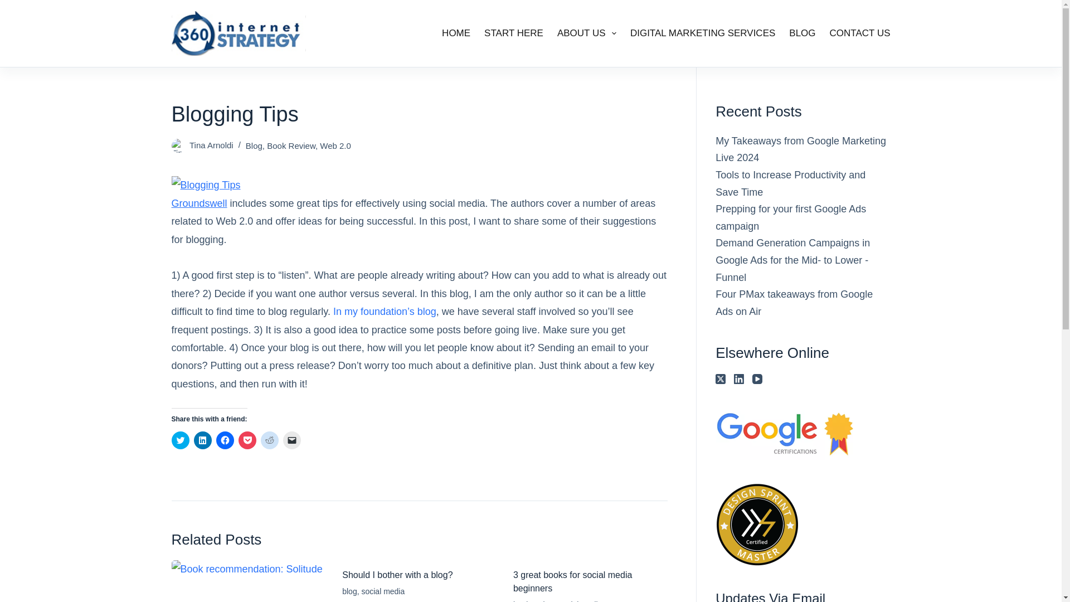 This screenshot has height=602, width=1070. What do you see at coordinates (757, 525) in the screenshot?
I see `Blogging Tips` at bounding box center [757, 525].